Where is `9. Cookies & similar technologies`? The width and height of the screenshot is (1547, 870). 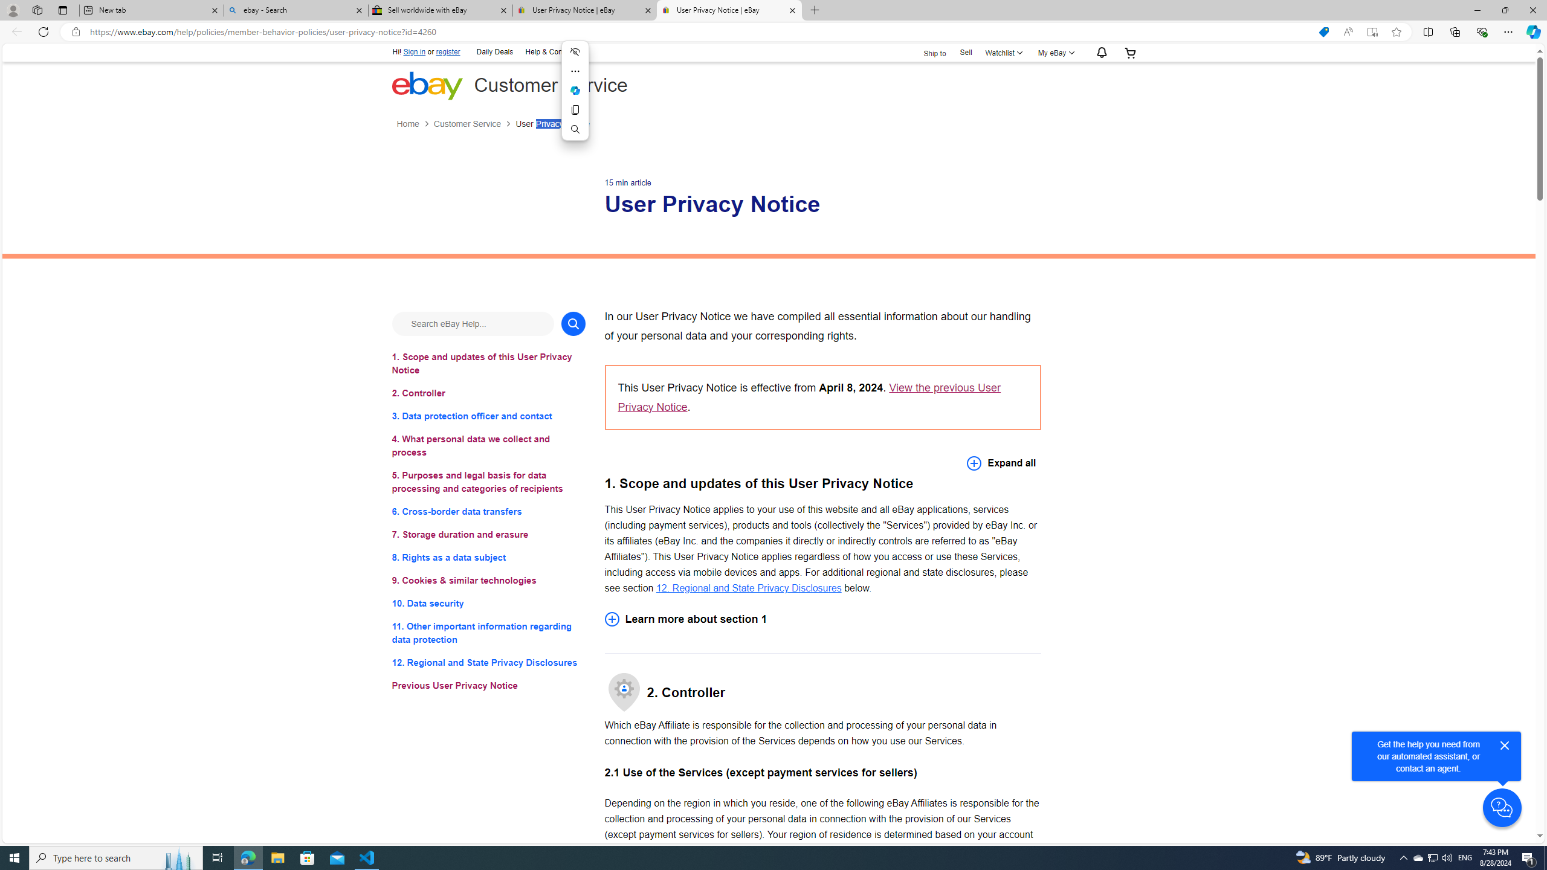 9. Cookies & similar technologies is located at coordinates (488, 581).